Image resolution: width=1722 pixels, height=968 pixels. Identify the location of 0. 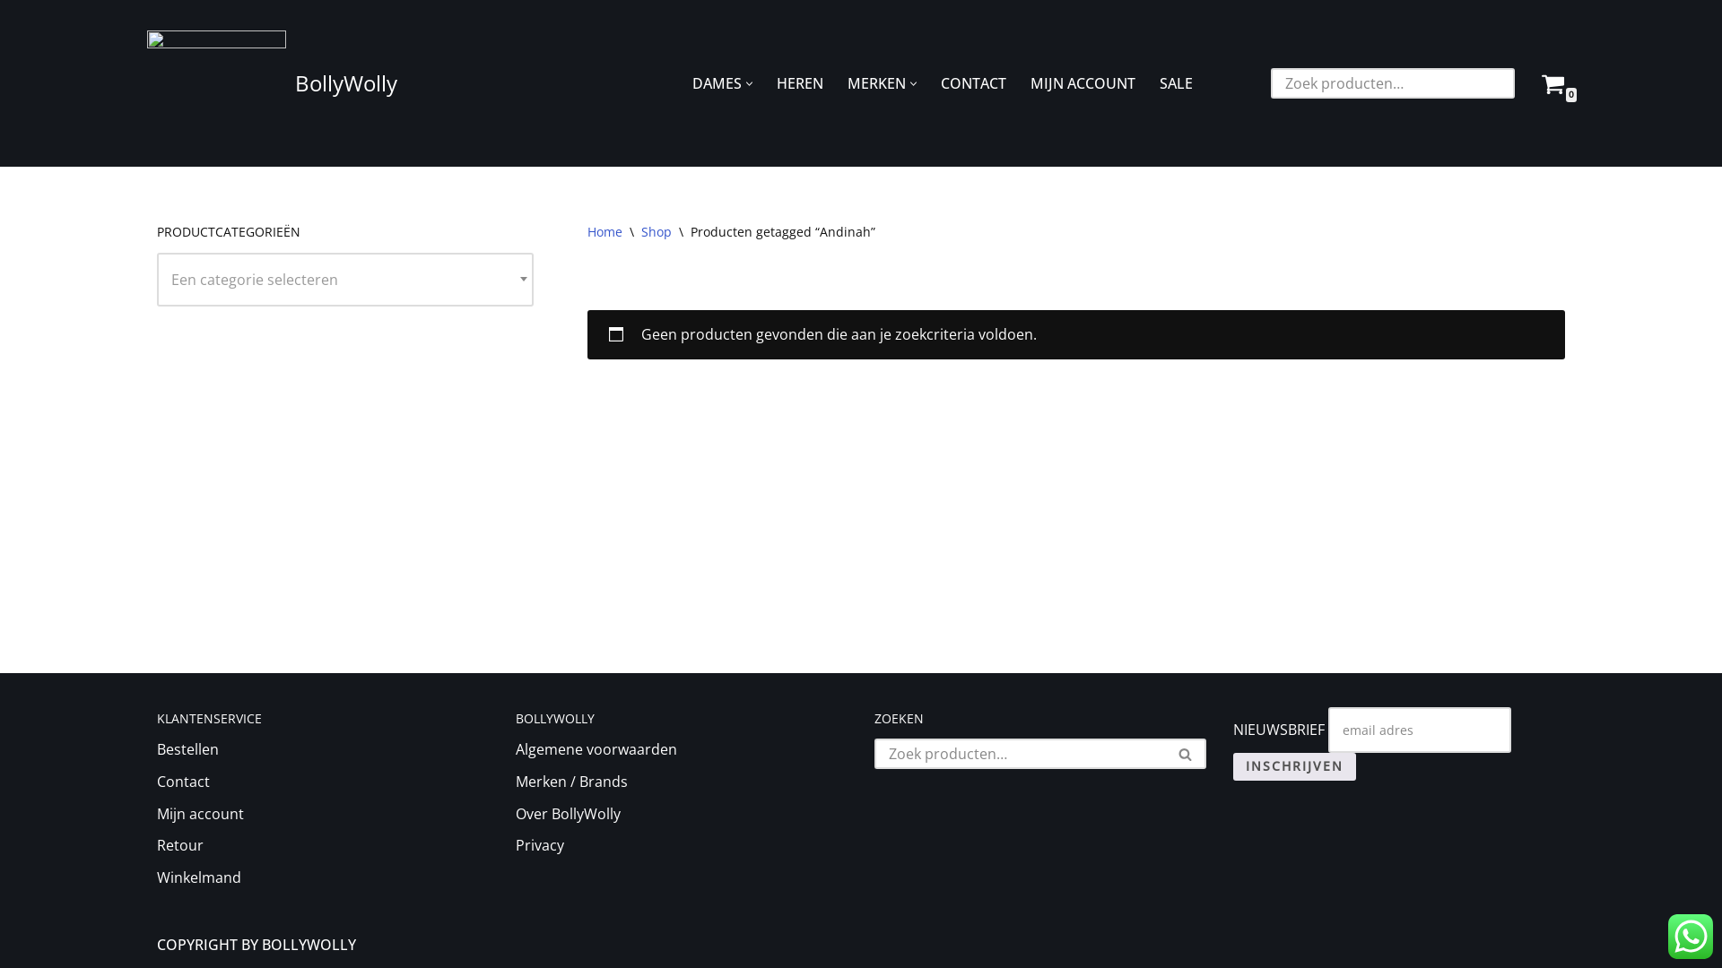
(1553, 84).